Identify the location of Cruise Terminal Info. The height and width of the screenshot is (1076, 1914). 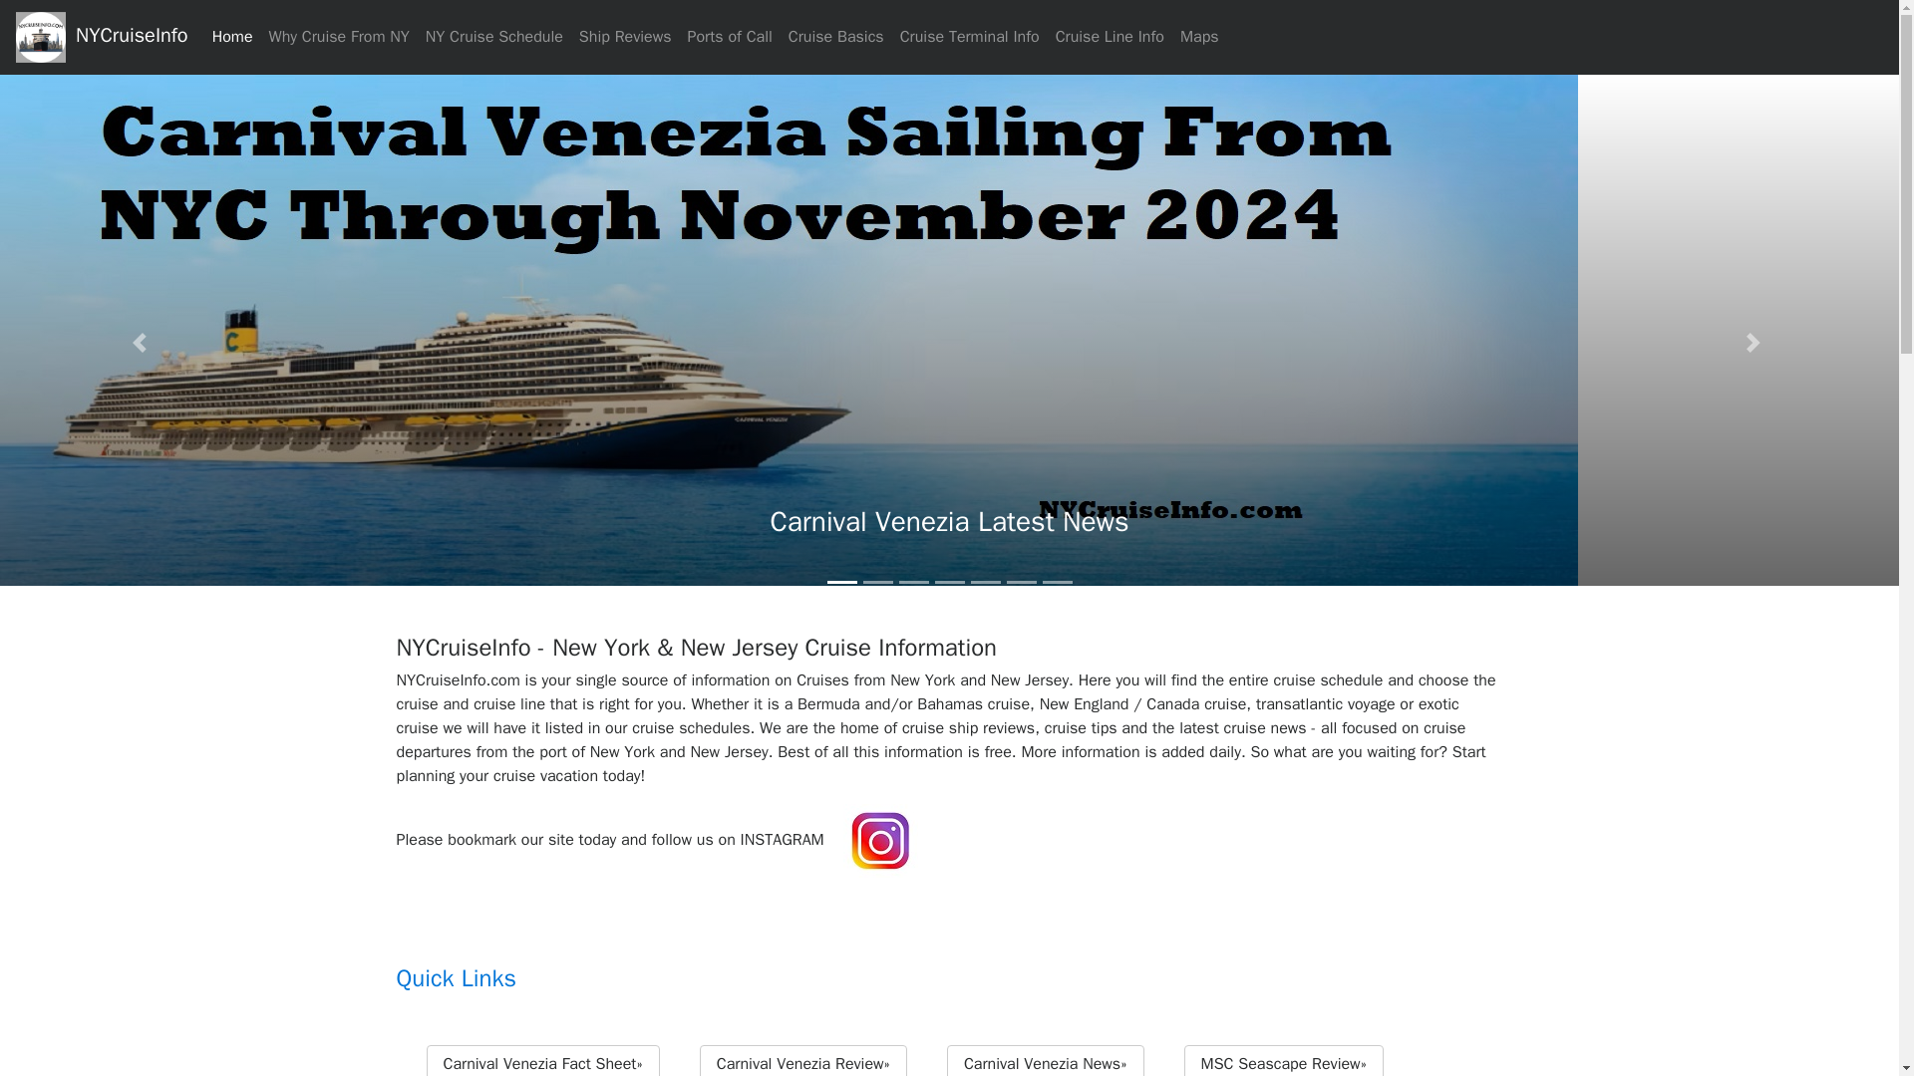
(969, 37).